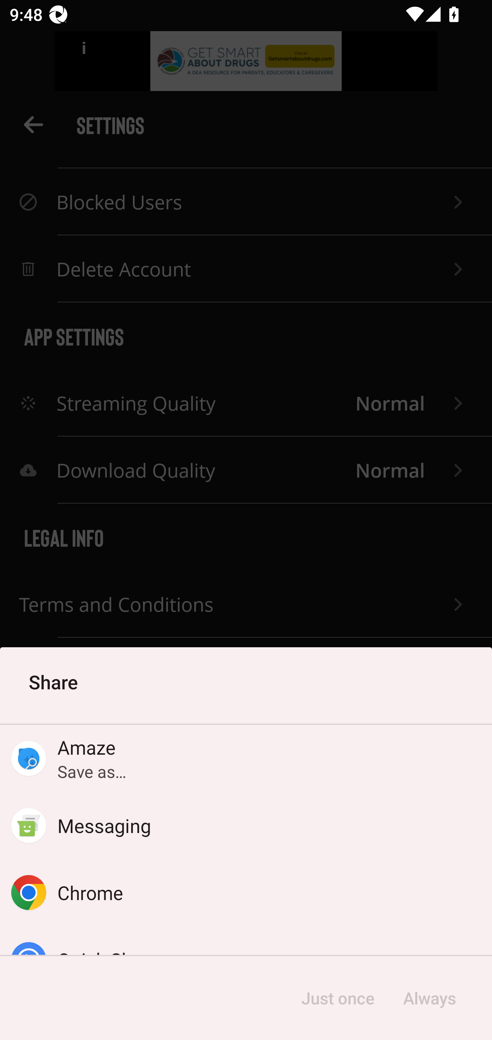 Image resolution: width=492 pixels, height=1040 pixels. I want to click on Chrome, so click(246, 892).